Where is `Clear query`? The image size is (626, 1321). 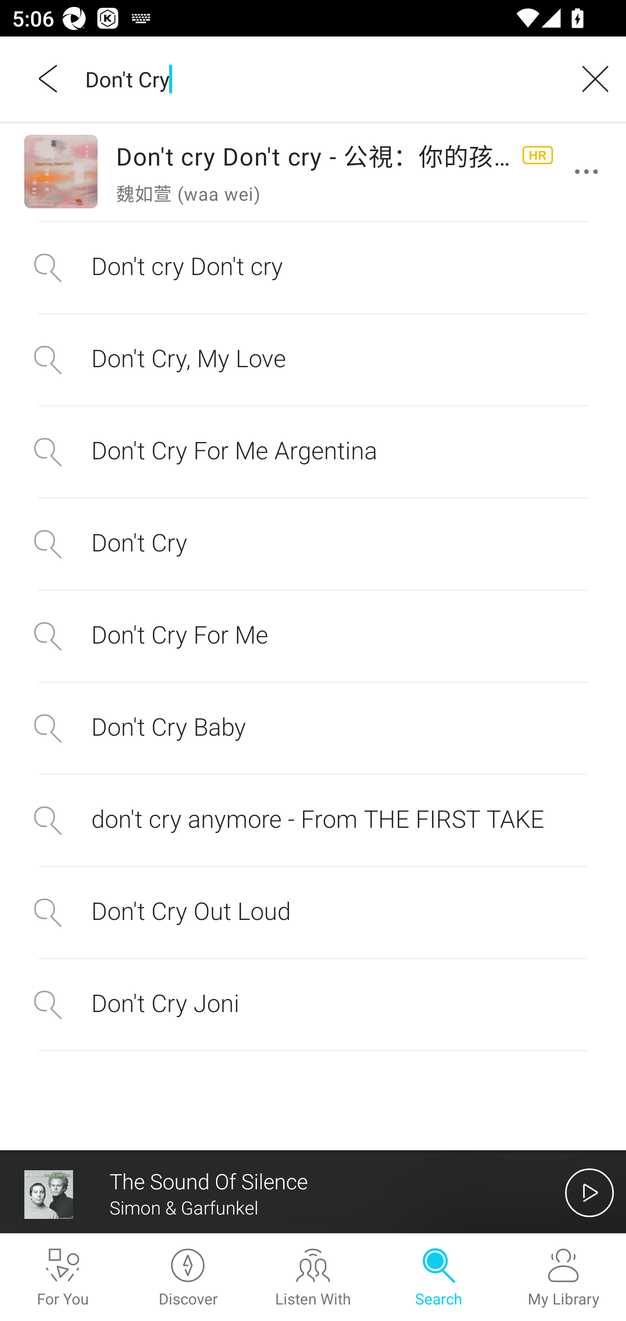
Clear query is located at coordinates (589, 78).